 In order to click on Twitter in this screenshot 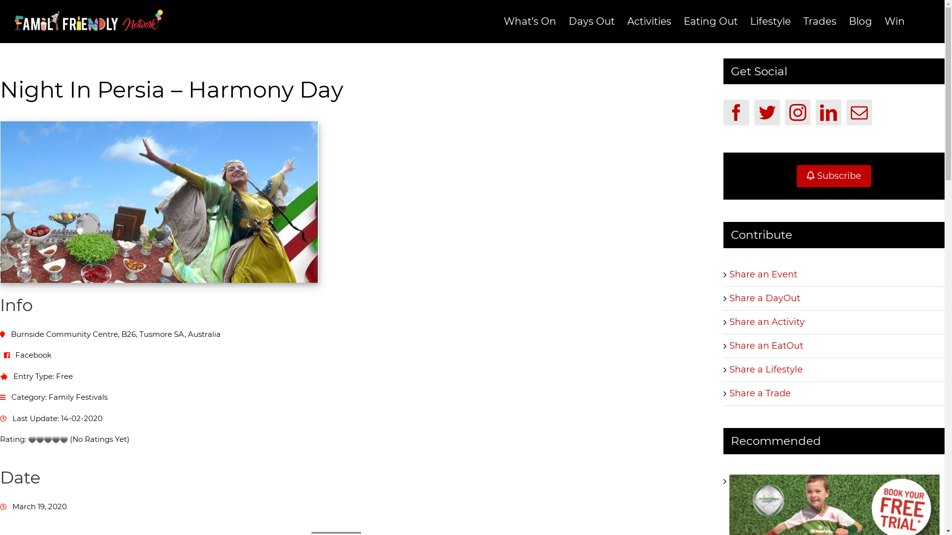, I will do `click(767, 112)`.